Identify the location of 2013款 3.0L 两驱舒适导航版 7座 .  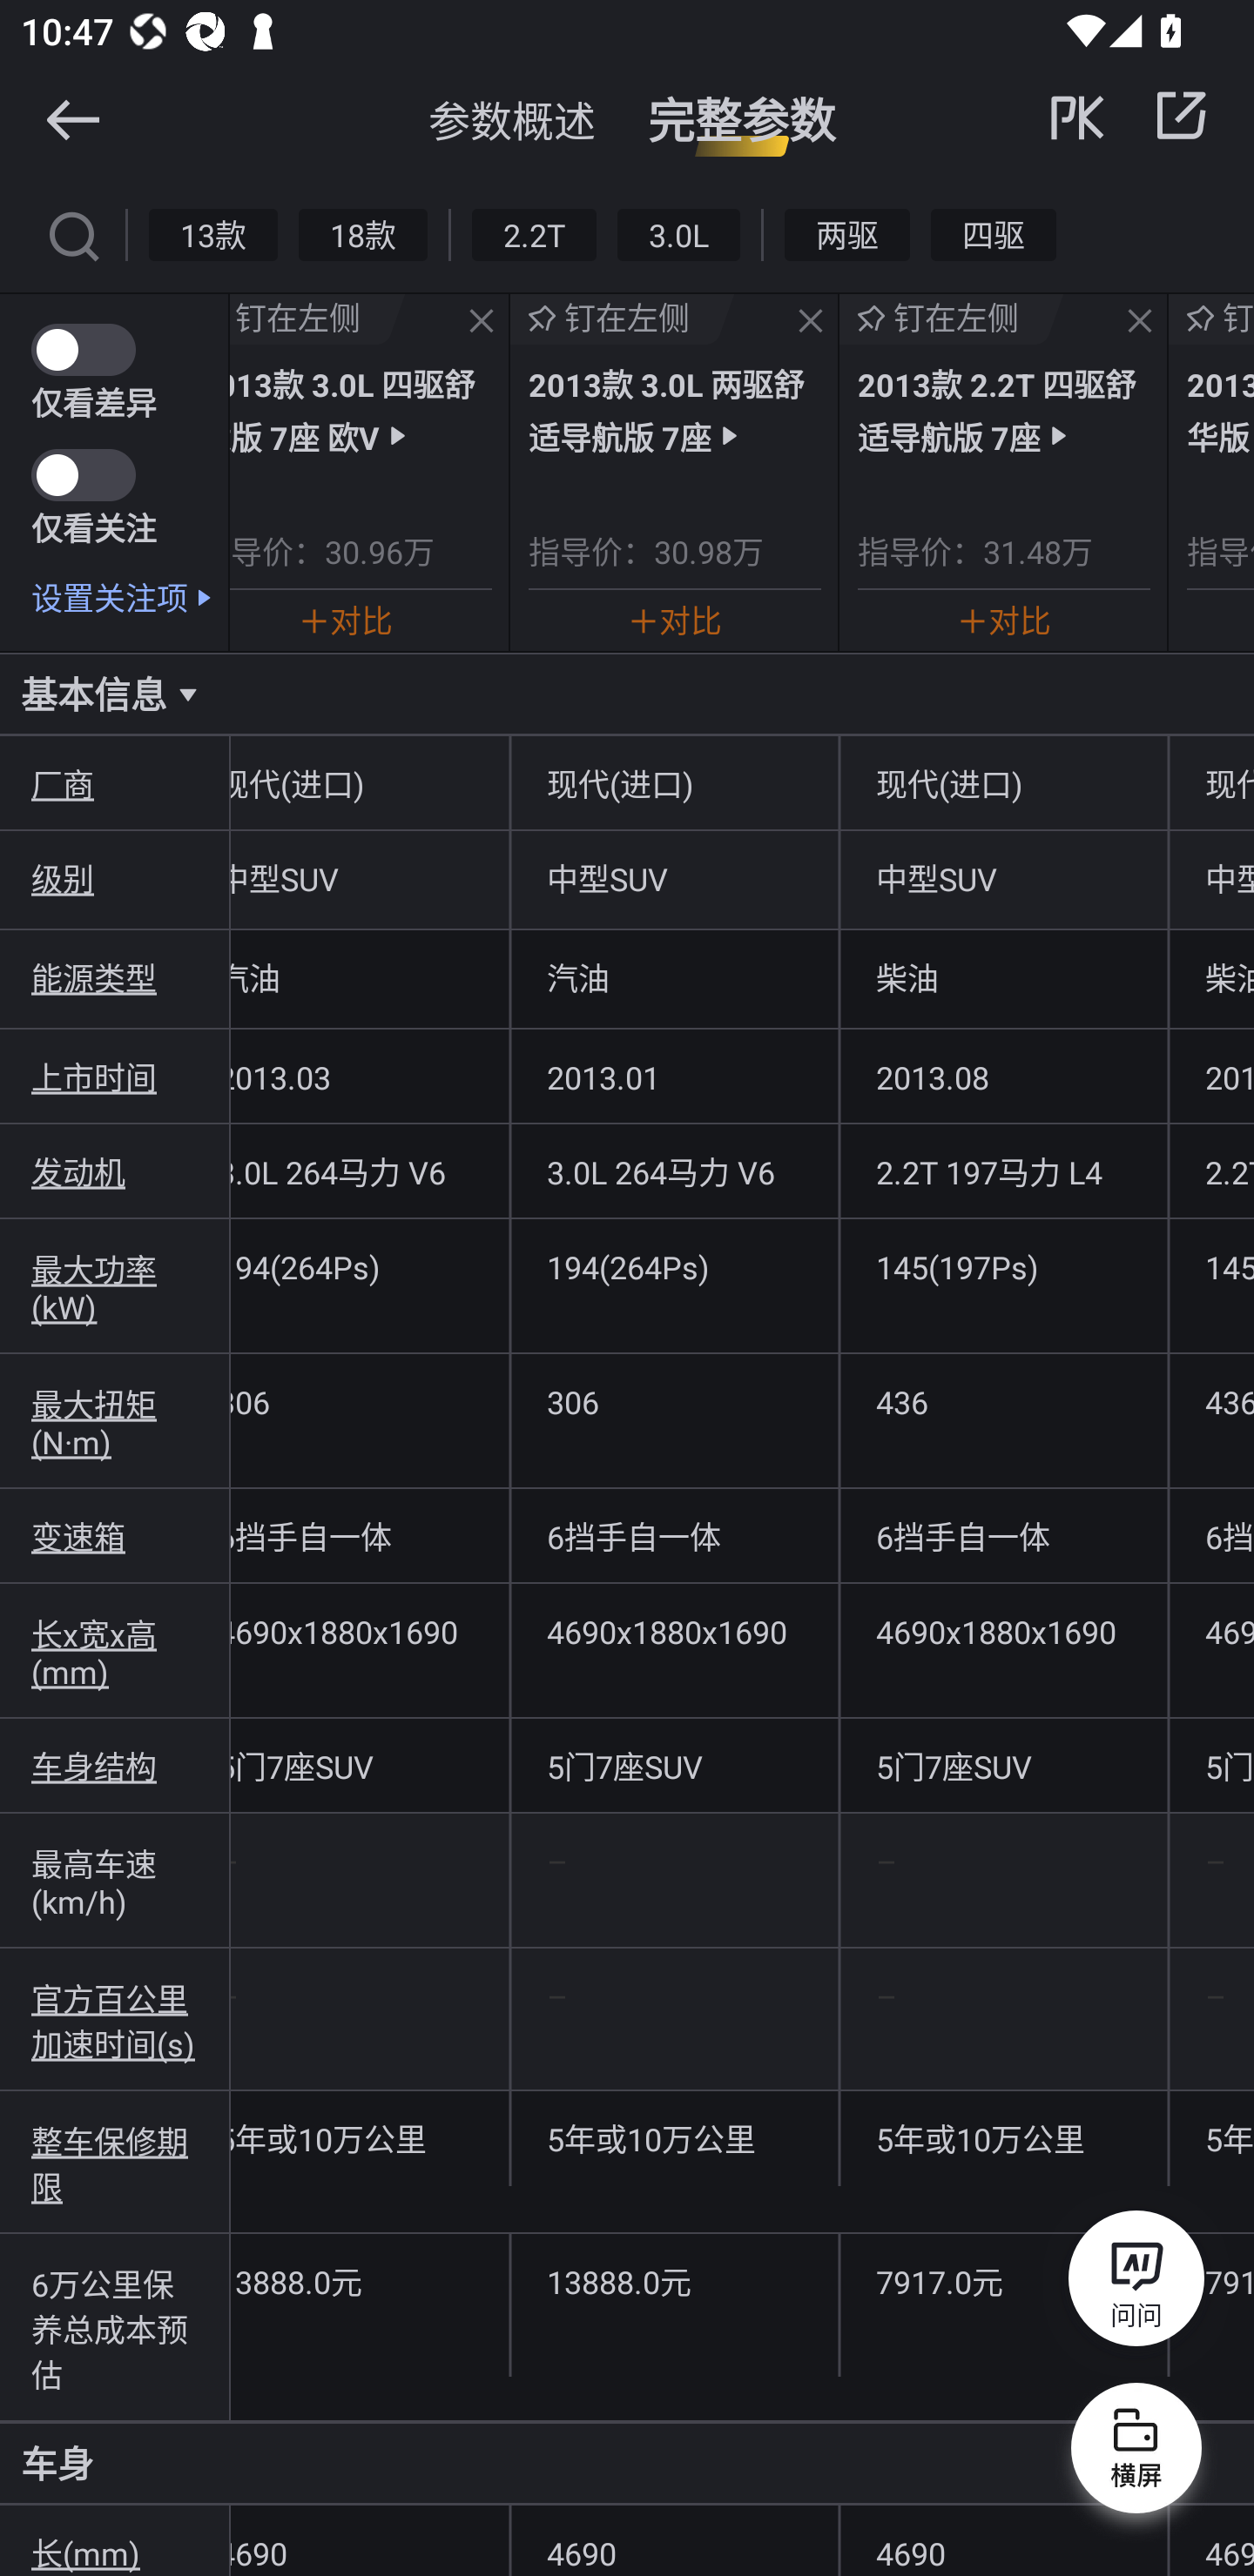
(675, 409).